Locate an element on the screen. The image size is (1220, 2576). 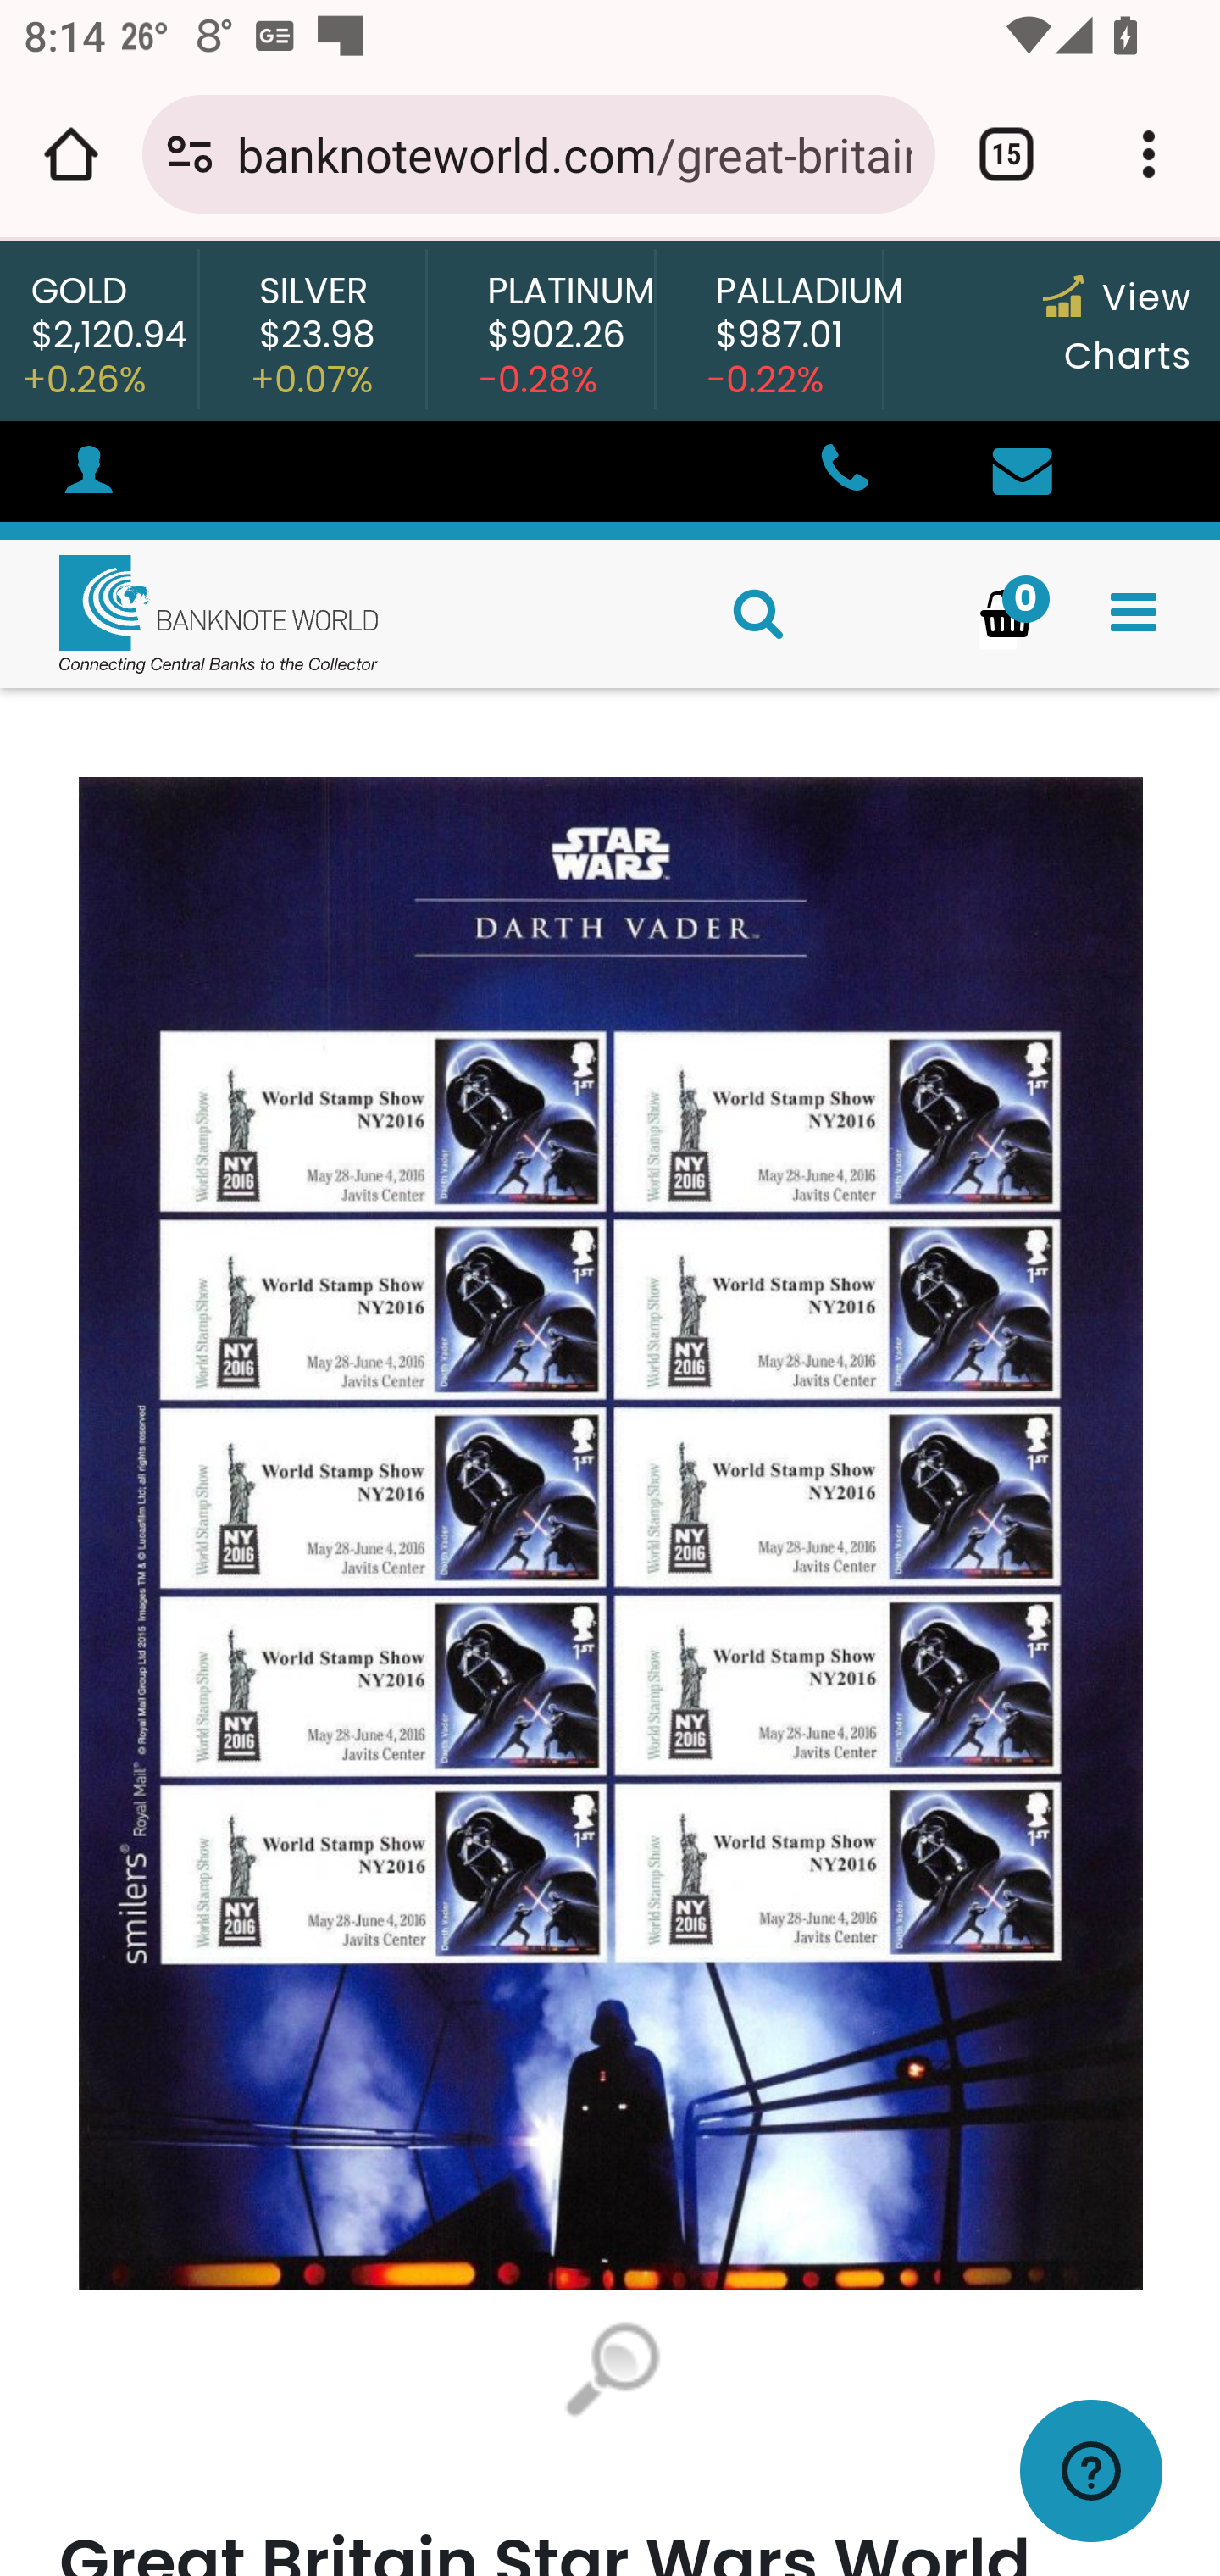
Switch or close tabs is located at coordinates (1006, 154).